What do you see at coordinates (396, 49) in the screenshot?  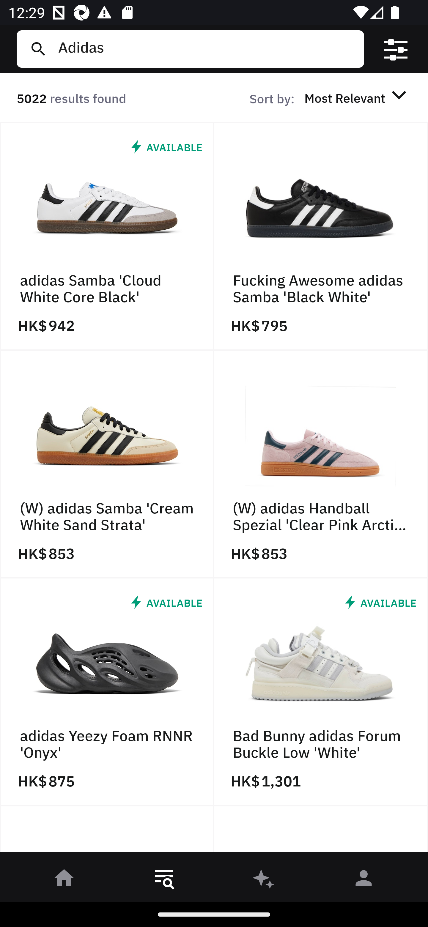 I see `` at bounding box center [396, 49].